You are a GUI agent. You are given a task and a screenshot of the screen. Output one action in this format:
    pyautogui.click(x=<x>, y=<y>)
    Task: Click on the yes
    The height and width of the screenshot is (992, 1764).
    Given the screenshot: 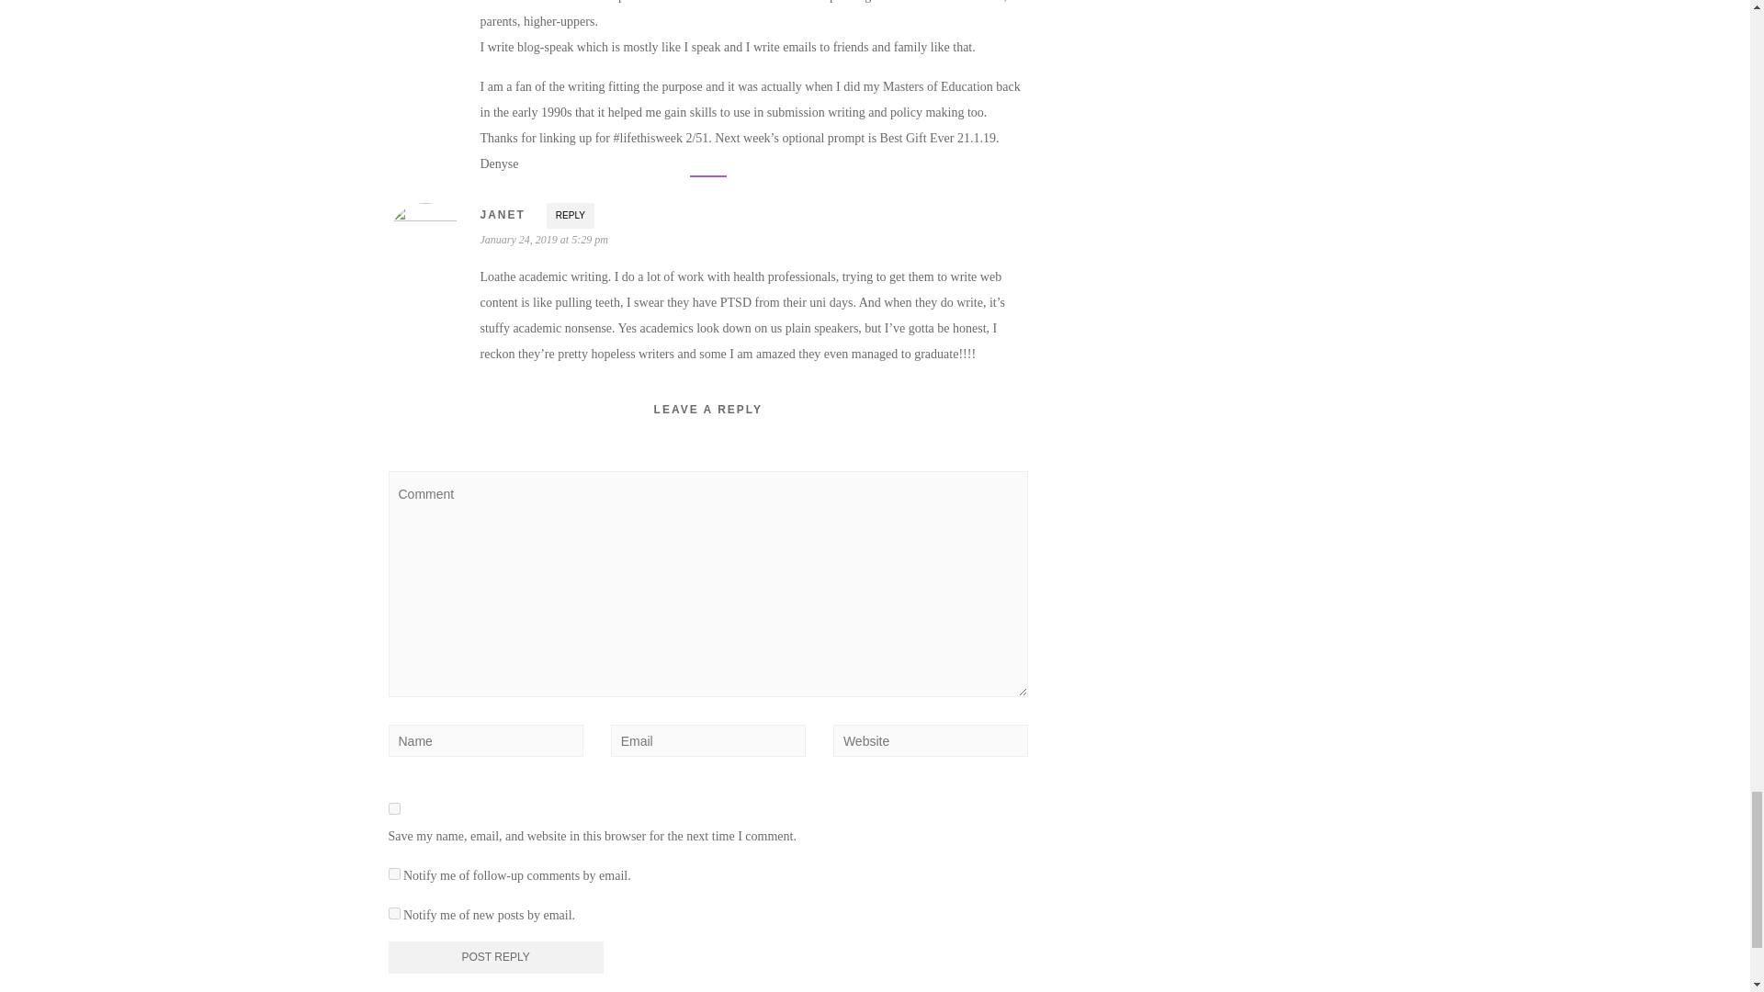 What is the action you would take?
    pyautogui.click(x=393, y=808)
    